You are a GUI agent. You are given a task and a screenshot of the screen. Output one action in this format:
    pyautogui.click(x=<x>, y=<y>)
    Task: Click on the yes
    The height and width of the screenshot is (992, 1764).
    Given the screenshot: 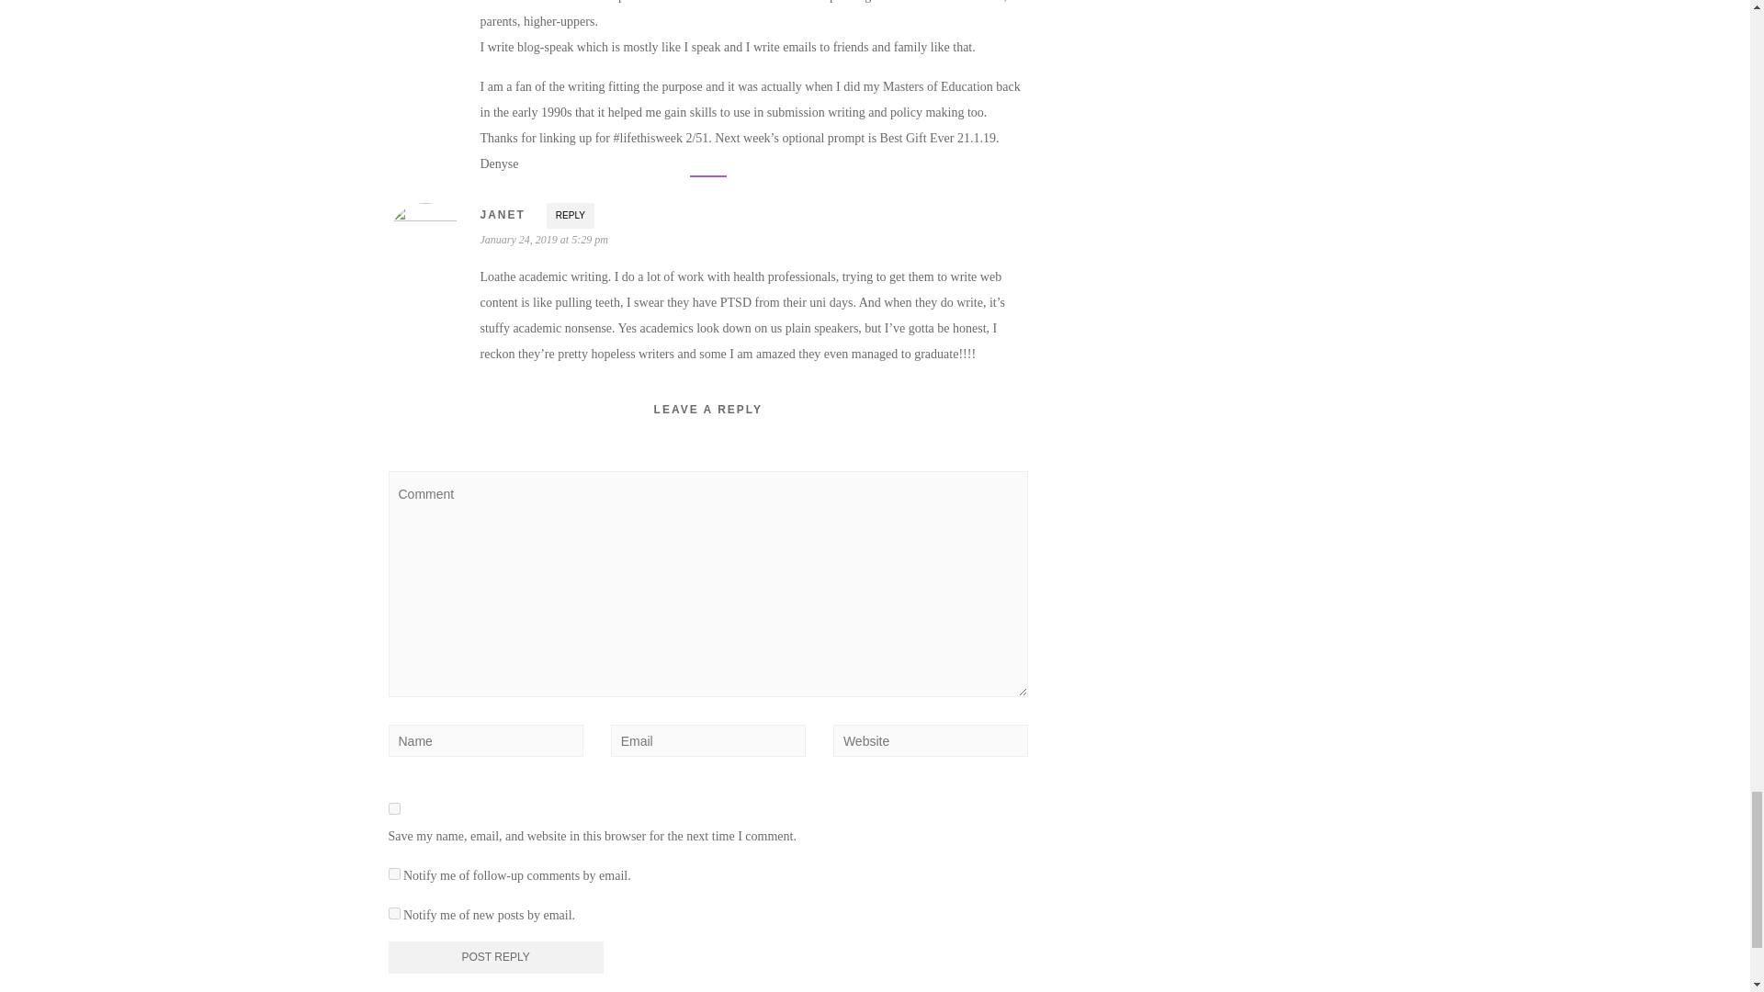 What is the action you would take?
    pyautogui.click(x=393, y=808)
    